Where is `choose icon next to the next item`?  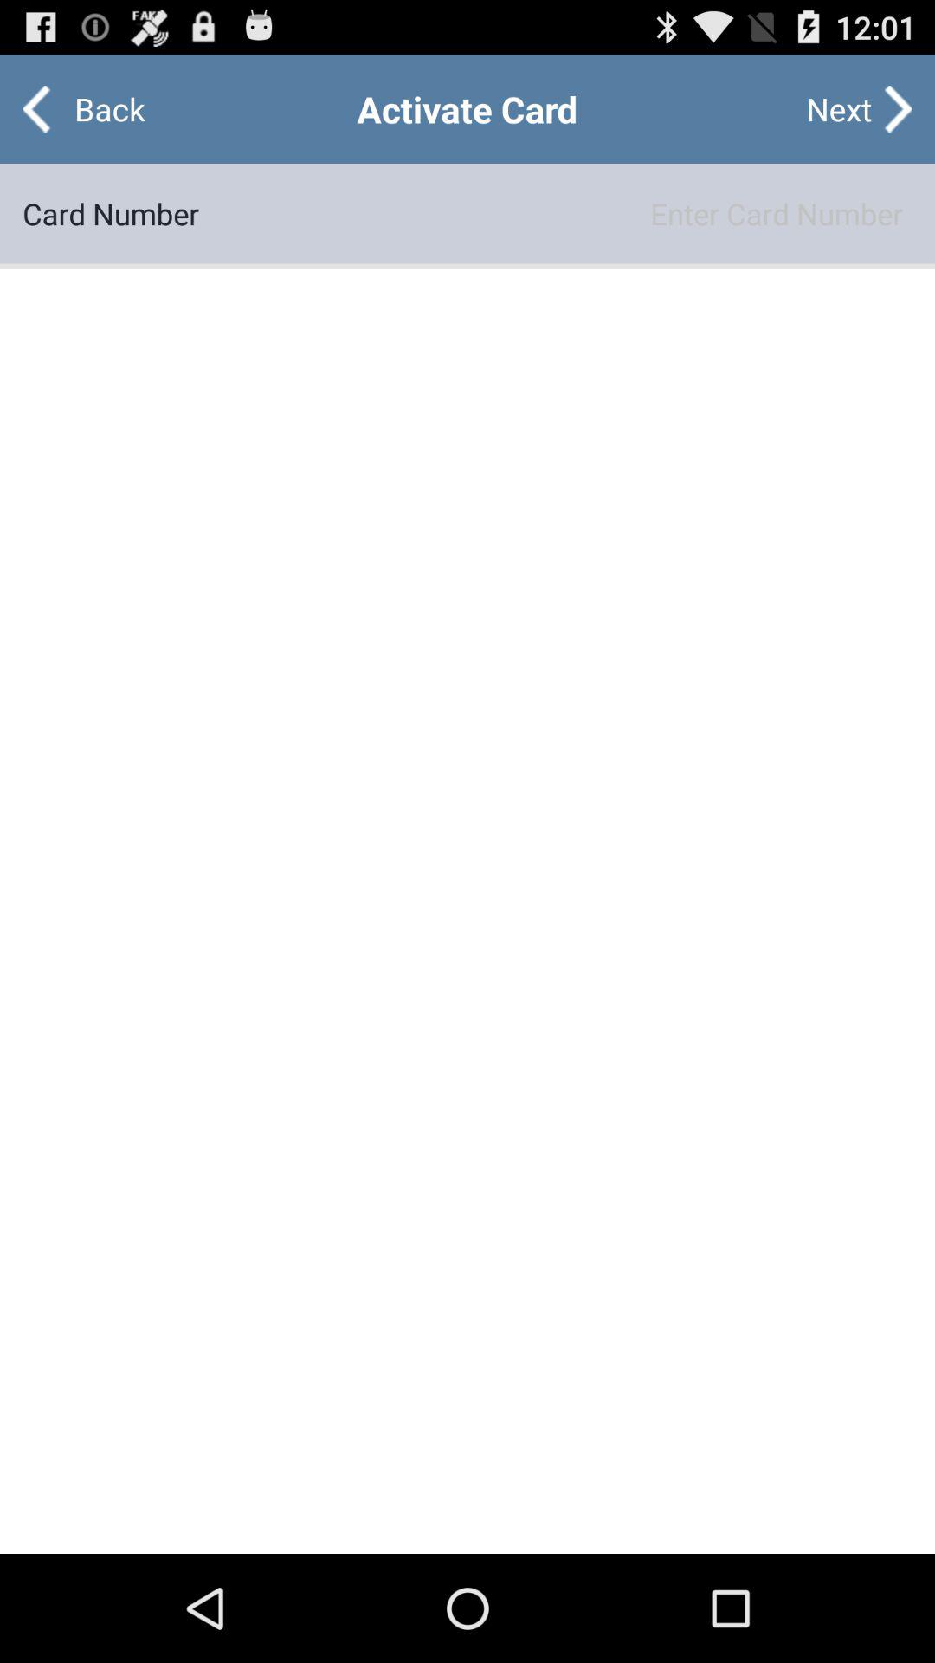
choose icon next to the next item is located at coordinates (95, 109).